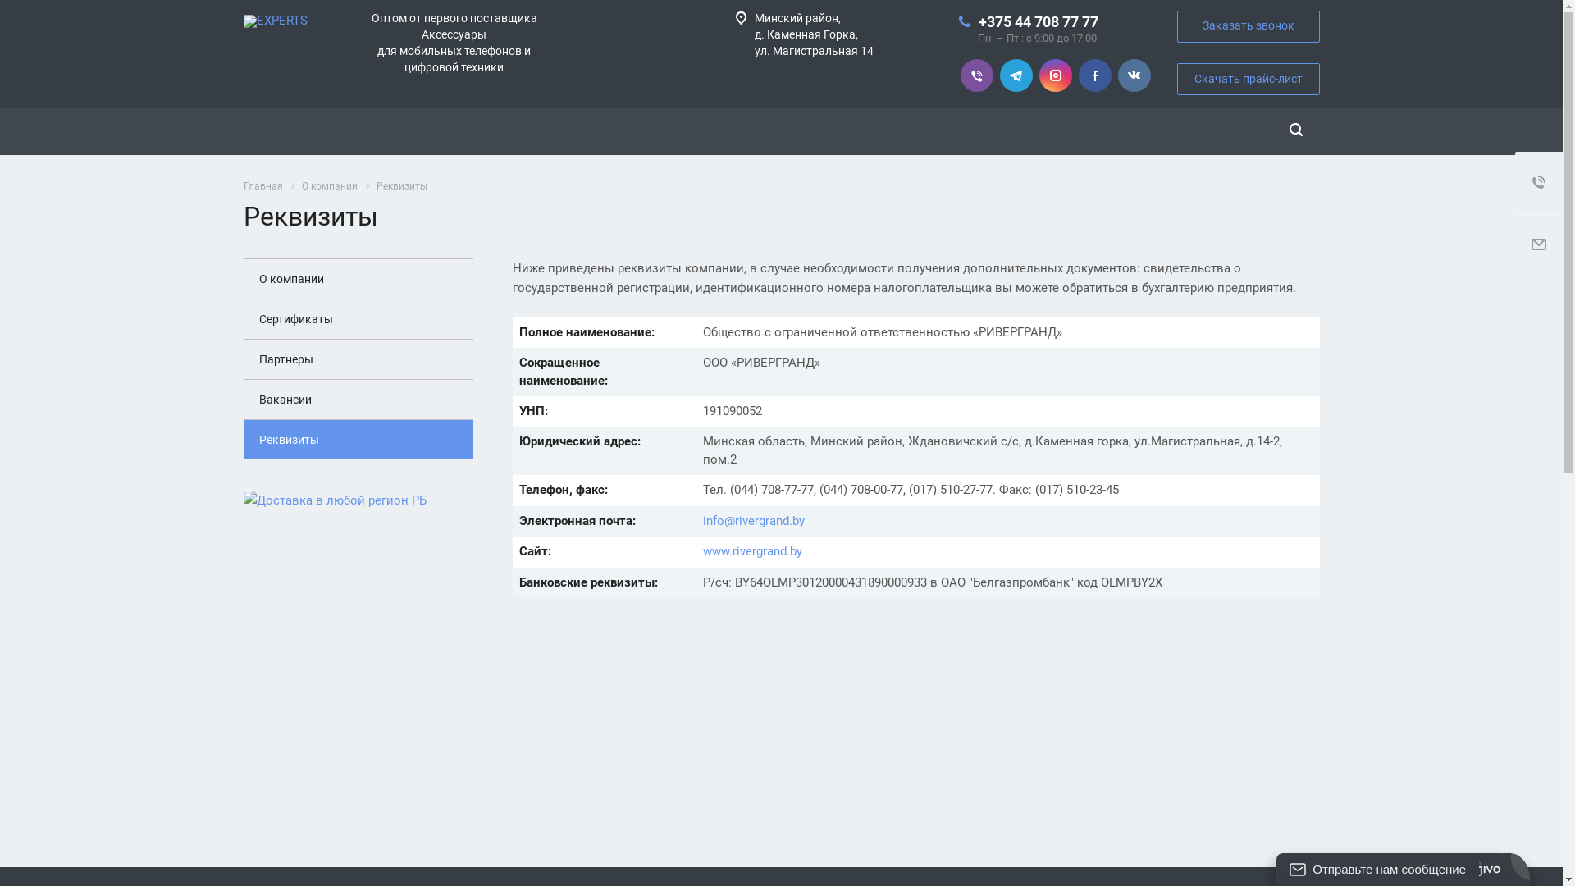 Image resolution: width=1575 pixels, height=886 pixels. What do you see at coordinates (754, 521) in the screenshot?
I see `info@rivergrand.by` at bounding box center [754, 521].